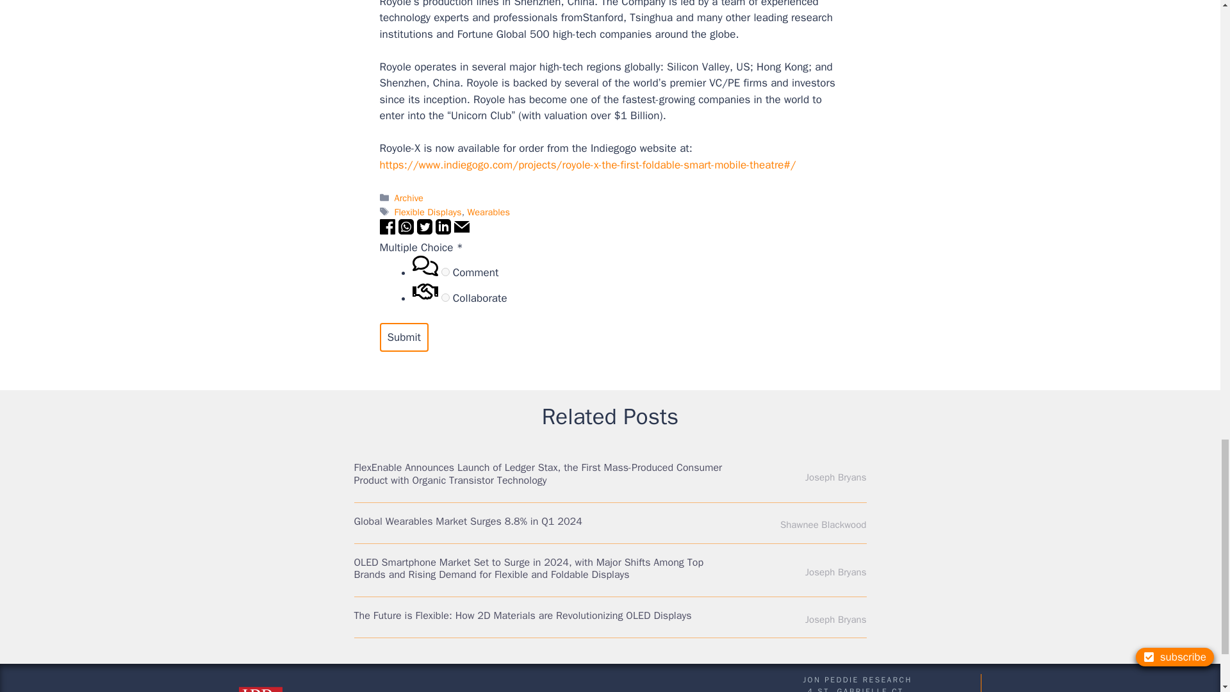  Describe the element at coordinates (409, 197) in the screenshot. I see `Archive` at that location.